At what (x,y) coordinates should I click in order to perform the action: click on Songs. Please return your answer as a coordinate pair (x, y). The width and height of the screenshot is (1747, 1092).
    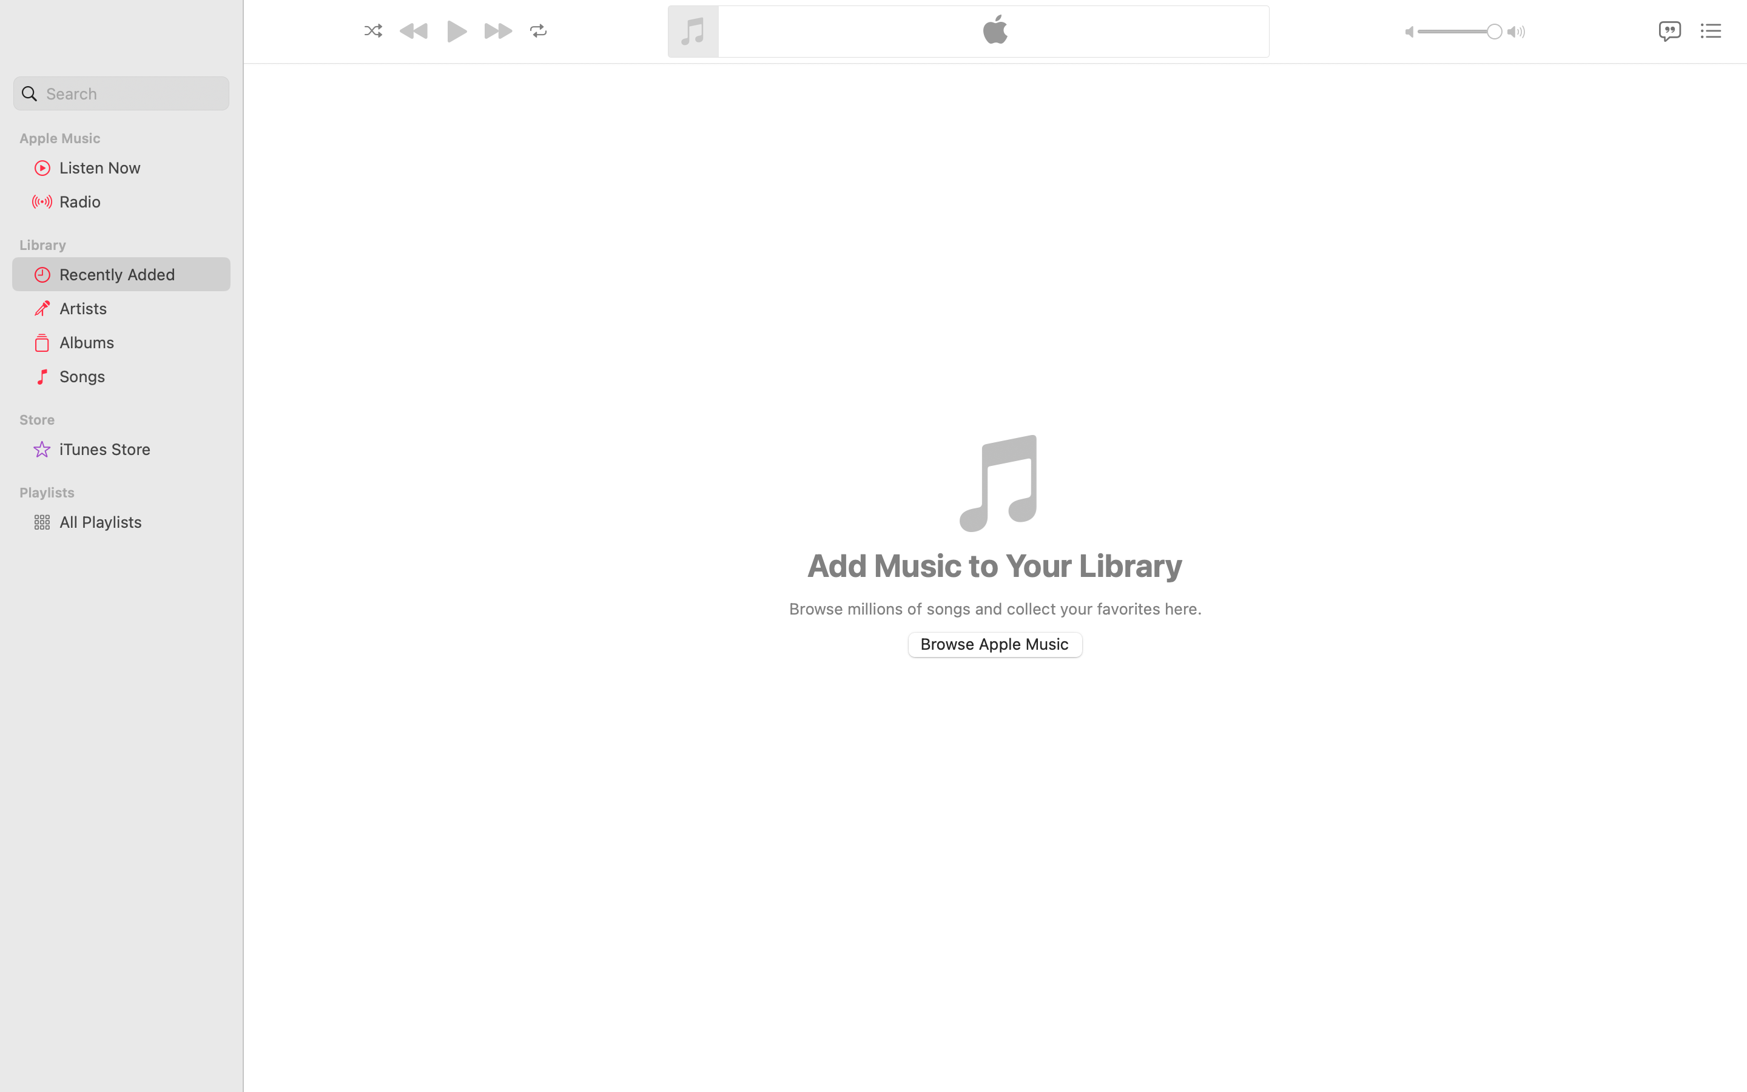
    Looking at the image, I should click on (140, 376).